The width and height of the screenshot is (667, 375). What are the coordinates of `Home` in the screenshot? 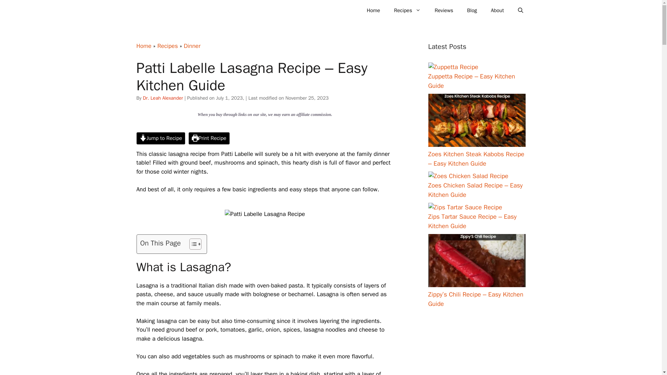 It's located at (373, 10).